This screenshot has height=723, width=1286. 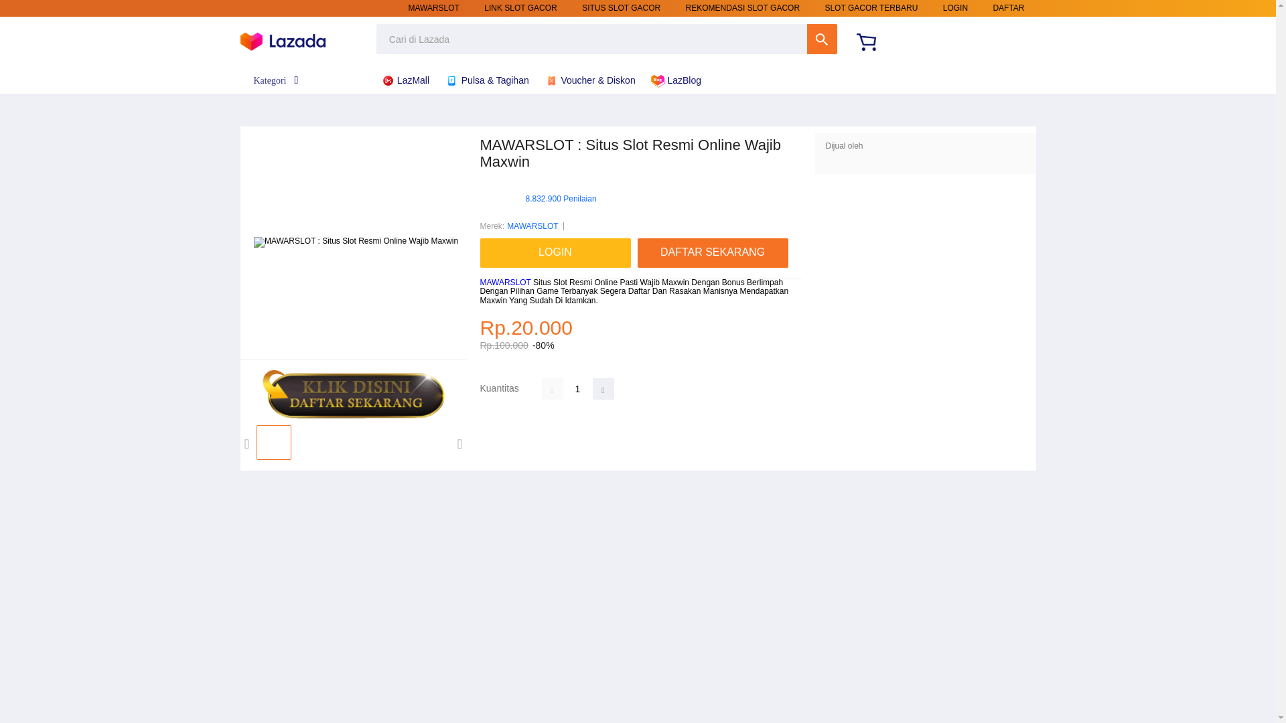 What do you see at coordinates (822, 39) in the screenshot?
I see `Cari` at bounding box center [822, 39].